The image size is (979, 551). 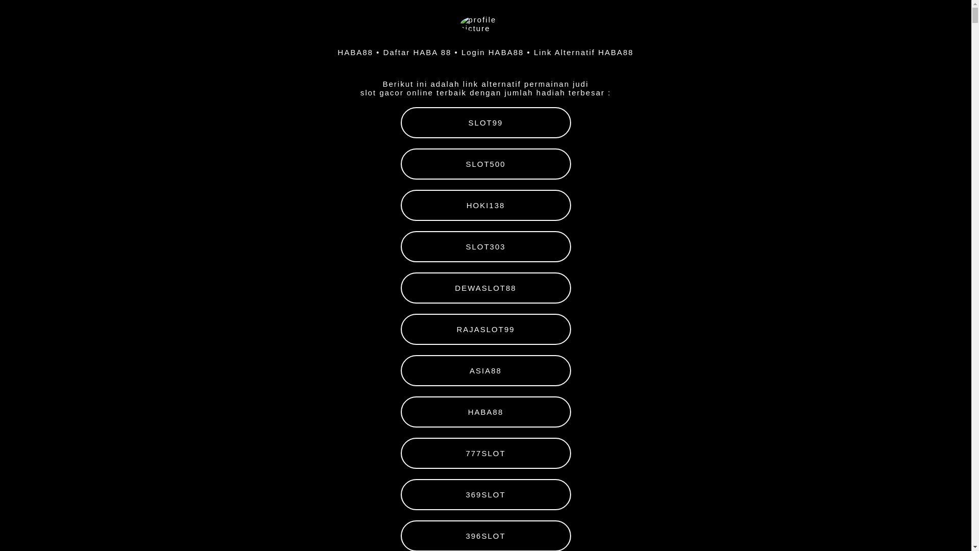 What do you see at coordinates (486, 288) in the screenshot?
I see `DEWASLOT88` at bounding box center [486, 288].